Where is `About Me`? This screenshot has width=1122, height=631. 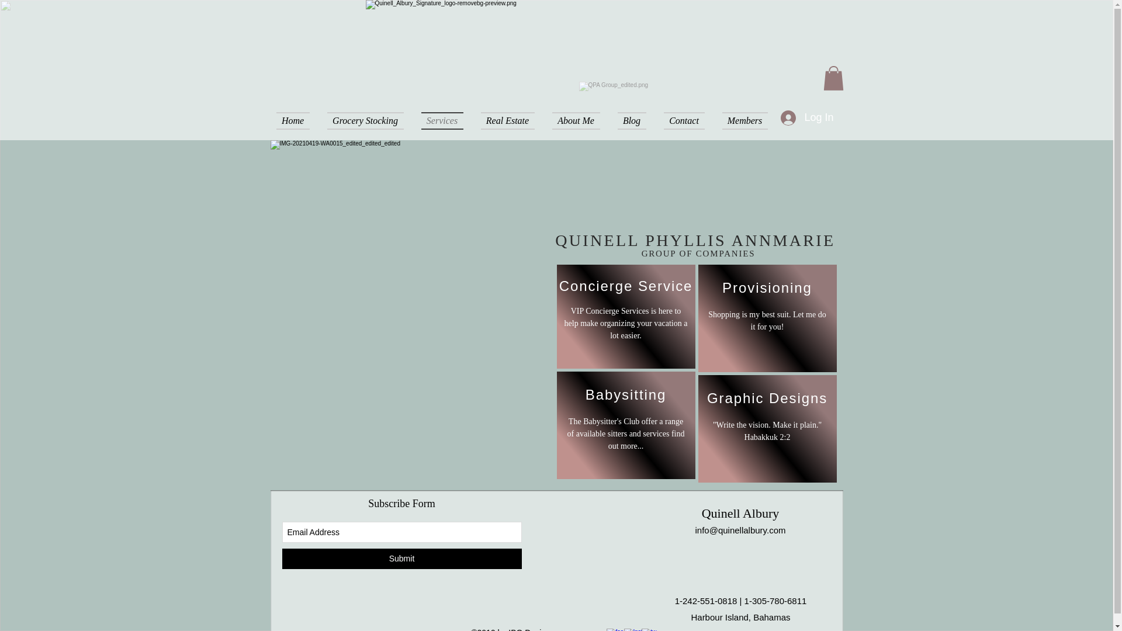
About Me is located at coordinates (576, 121).